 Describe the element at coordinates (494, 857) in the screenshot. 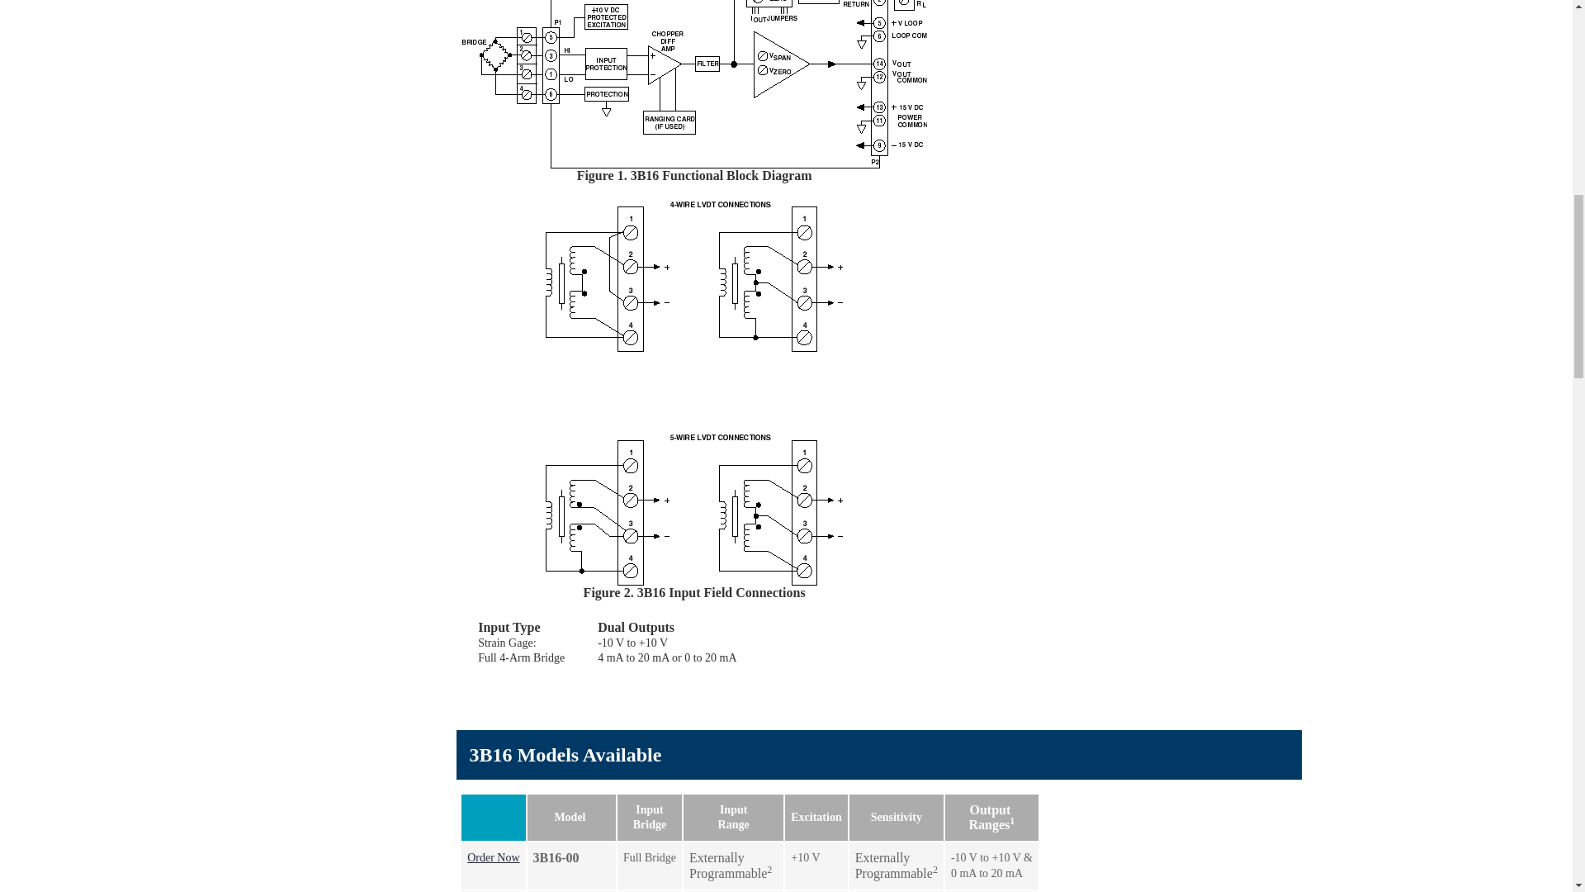

I see `Order Now` at that location.